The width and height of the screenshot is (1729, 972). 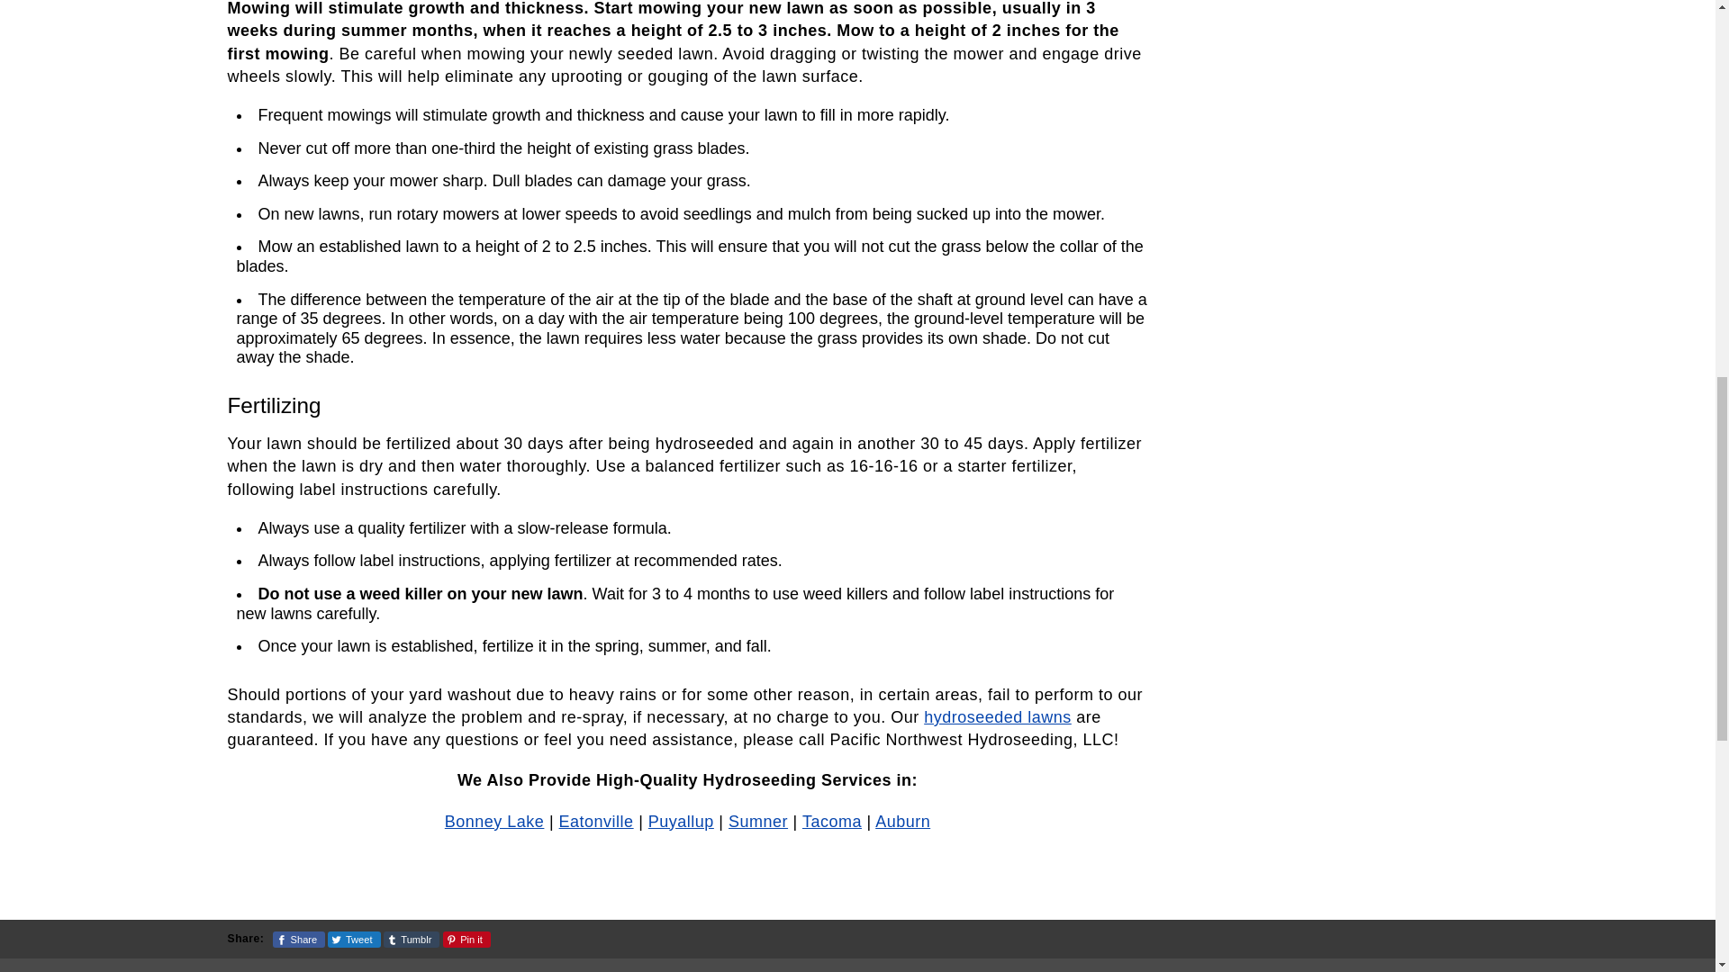 I want to click on Auburn, so click(x=902, y=821).